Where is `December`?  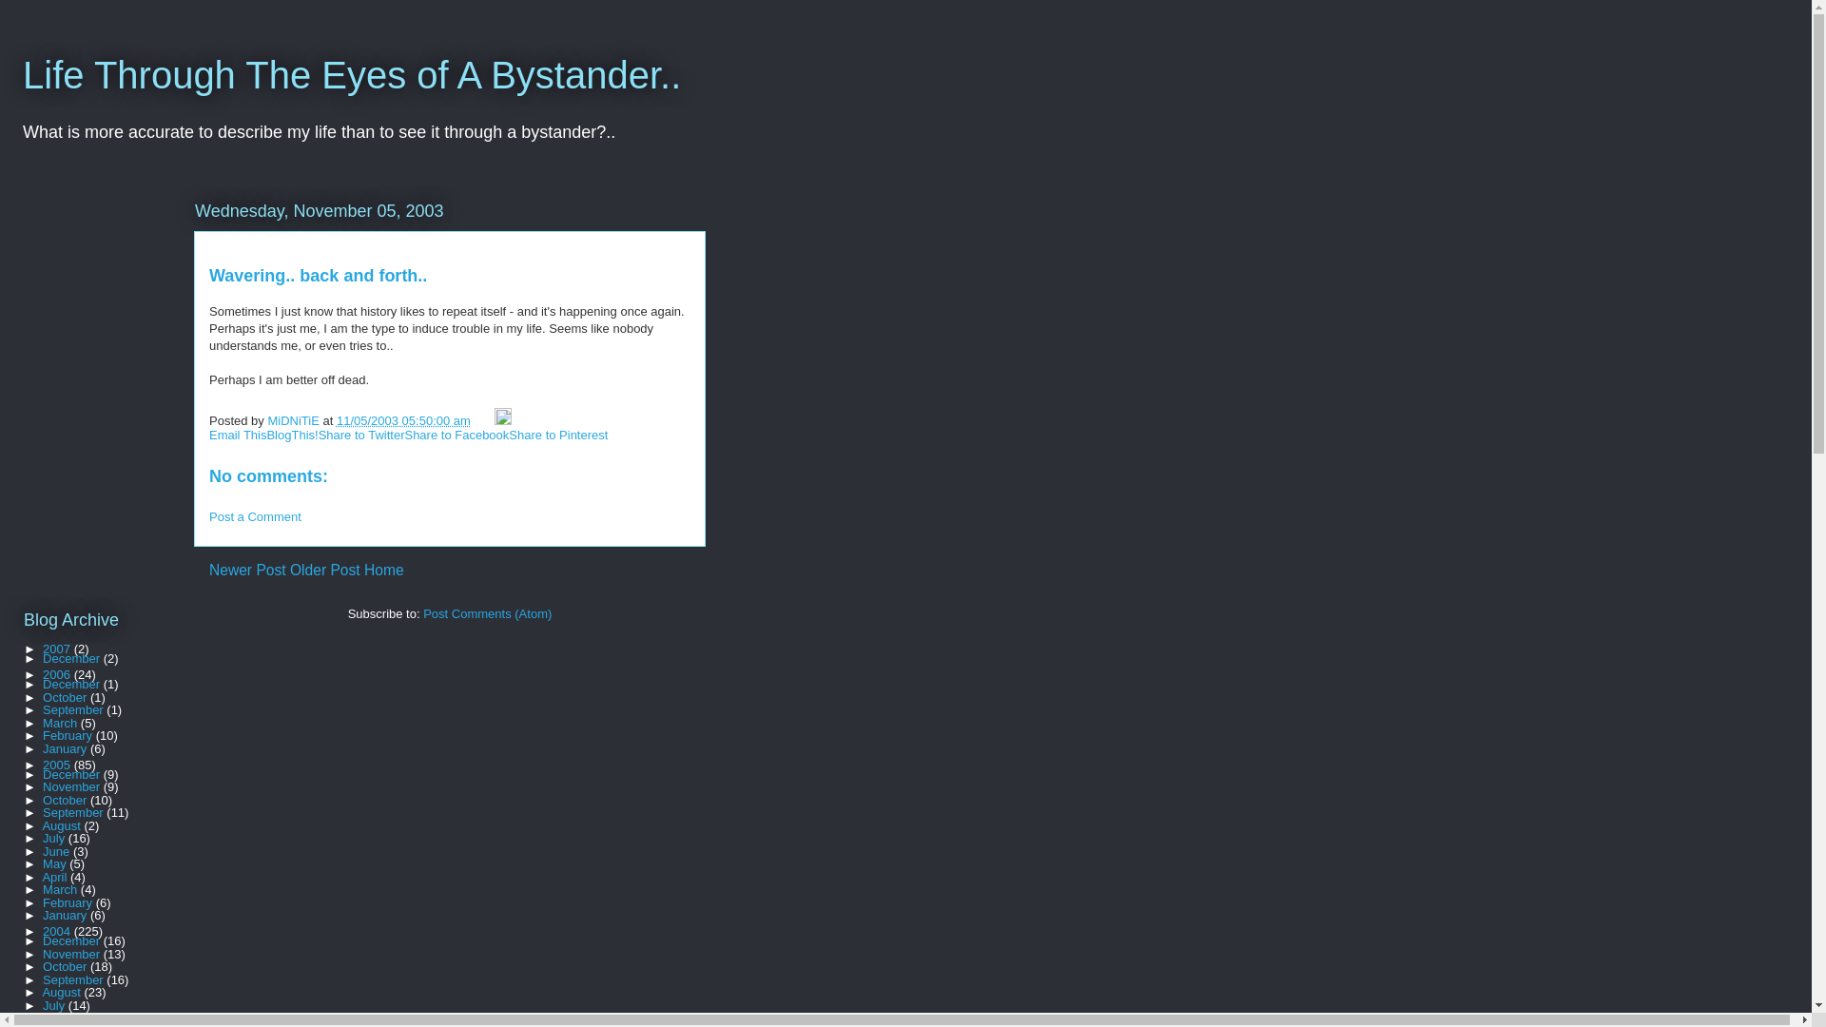 December is located at coordinates (72, 683).